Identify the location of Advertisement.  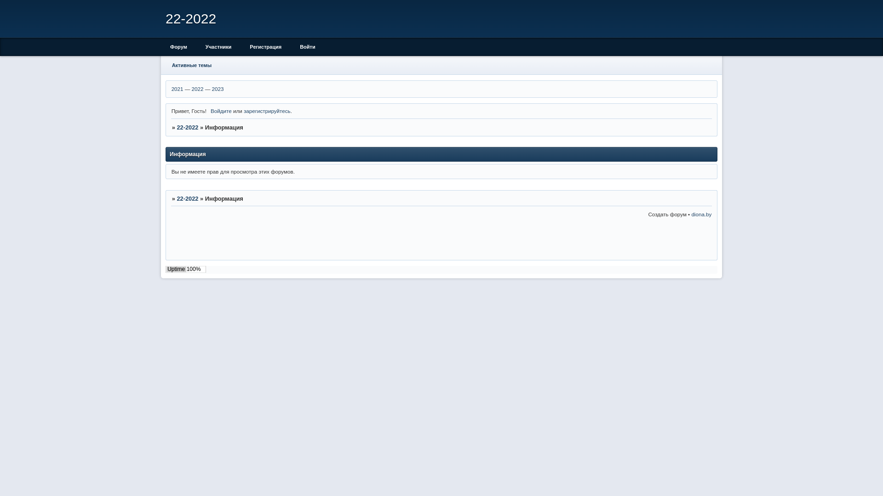
(604, 240).